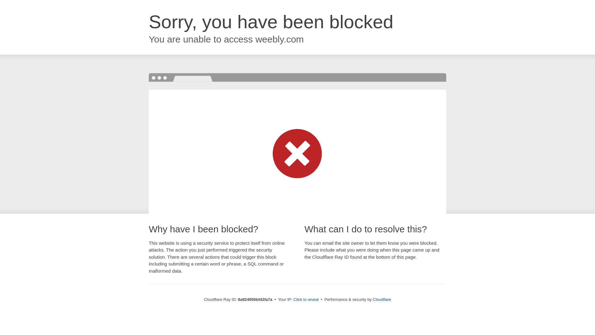 The image size is (595, 335). What do you see at coordinates (382, 299) in the screenshot?
I see `Cloudflare` at bounding box center [382, 299].